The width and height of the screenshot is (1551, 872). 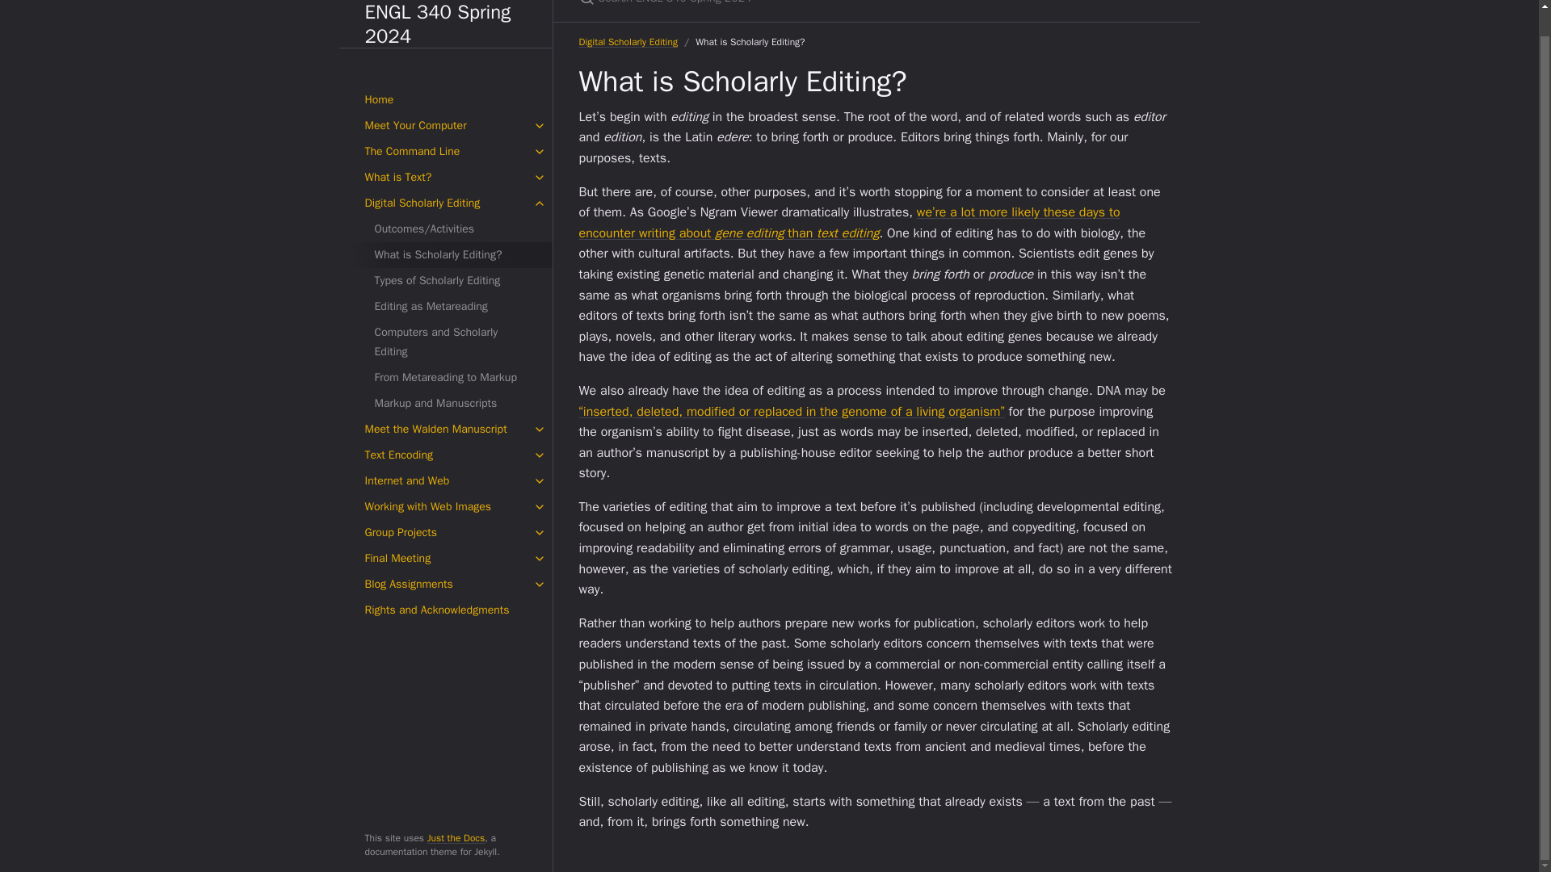 What do you see at coordinates (446, 11) in the screenshot?
I see `ENGL 340 Spring 2024` at bounding box center [446, 11].